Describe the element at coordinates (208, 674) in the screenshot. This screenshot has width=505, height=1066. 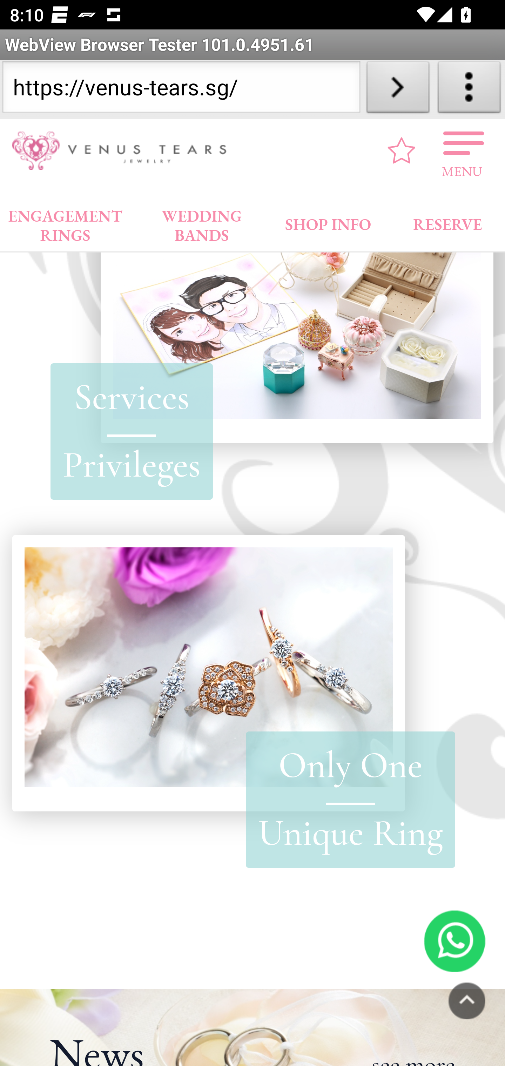
I see `One and Only Ideal Ring` at that location.